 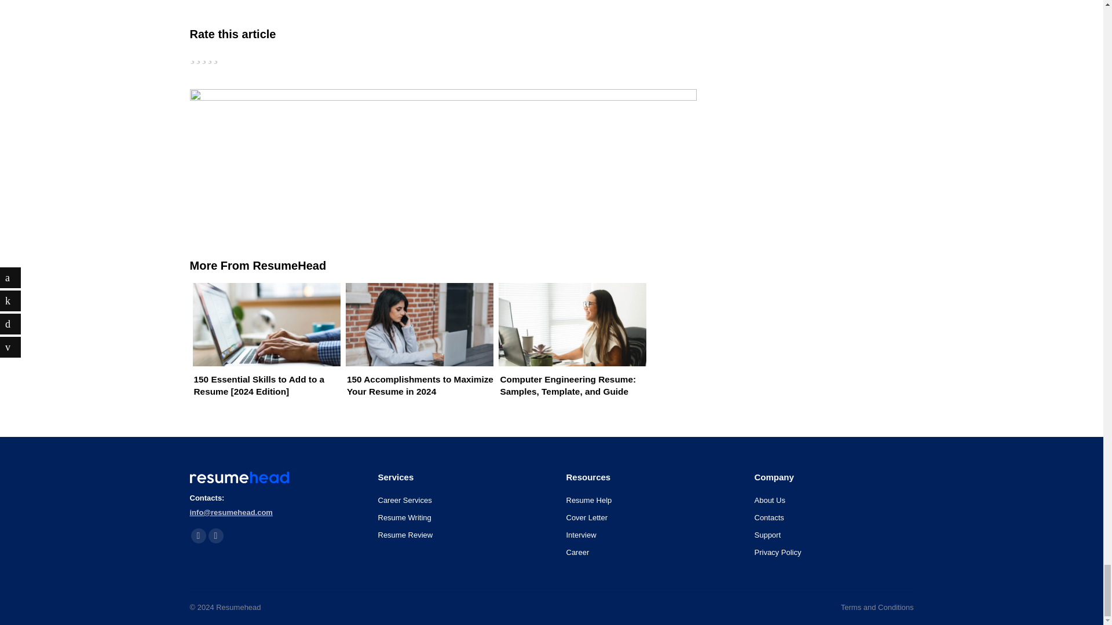 What do you see at coordinates (215, 535) in the screenshot?
I see `Mail page opens in new window` at bounding box center [215, 535].